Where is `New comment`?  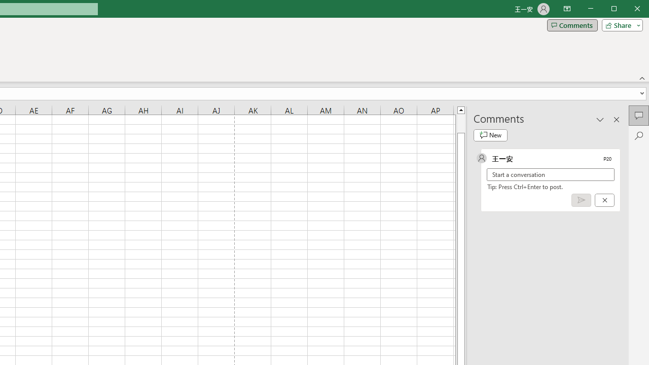
New comment is located at coordinates (490, 135).